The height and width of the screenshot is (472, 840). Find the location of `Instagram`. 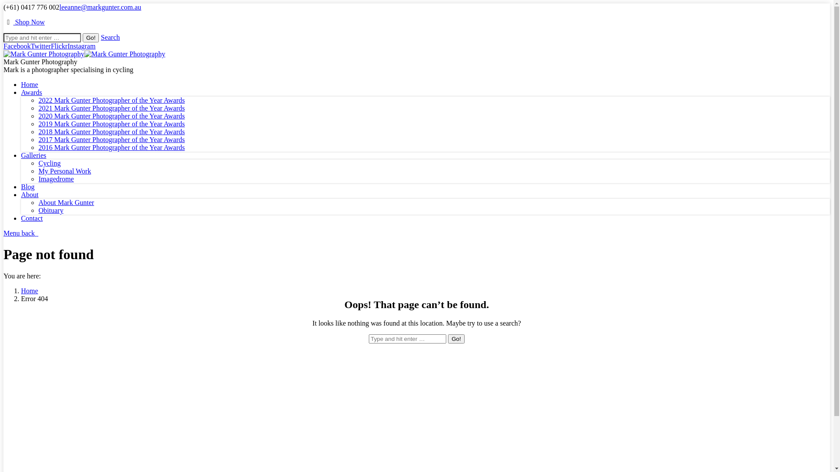

Instagram is located at coordinates (81, 46).